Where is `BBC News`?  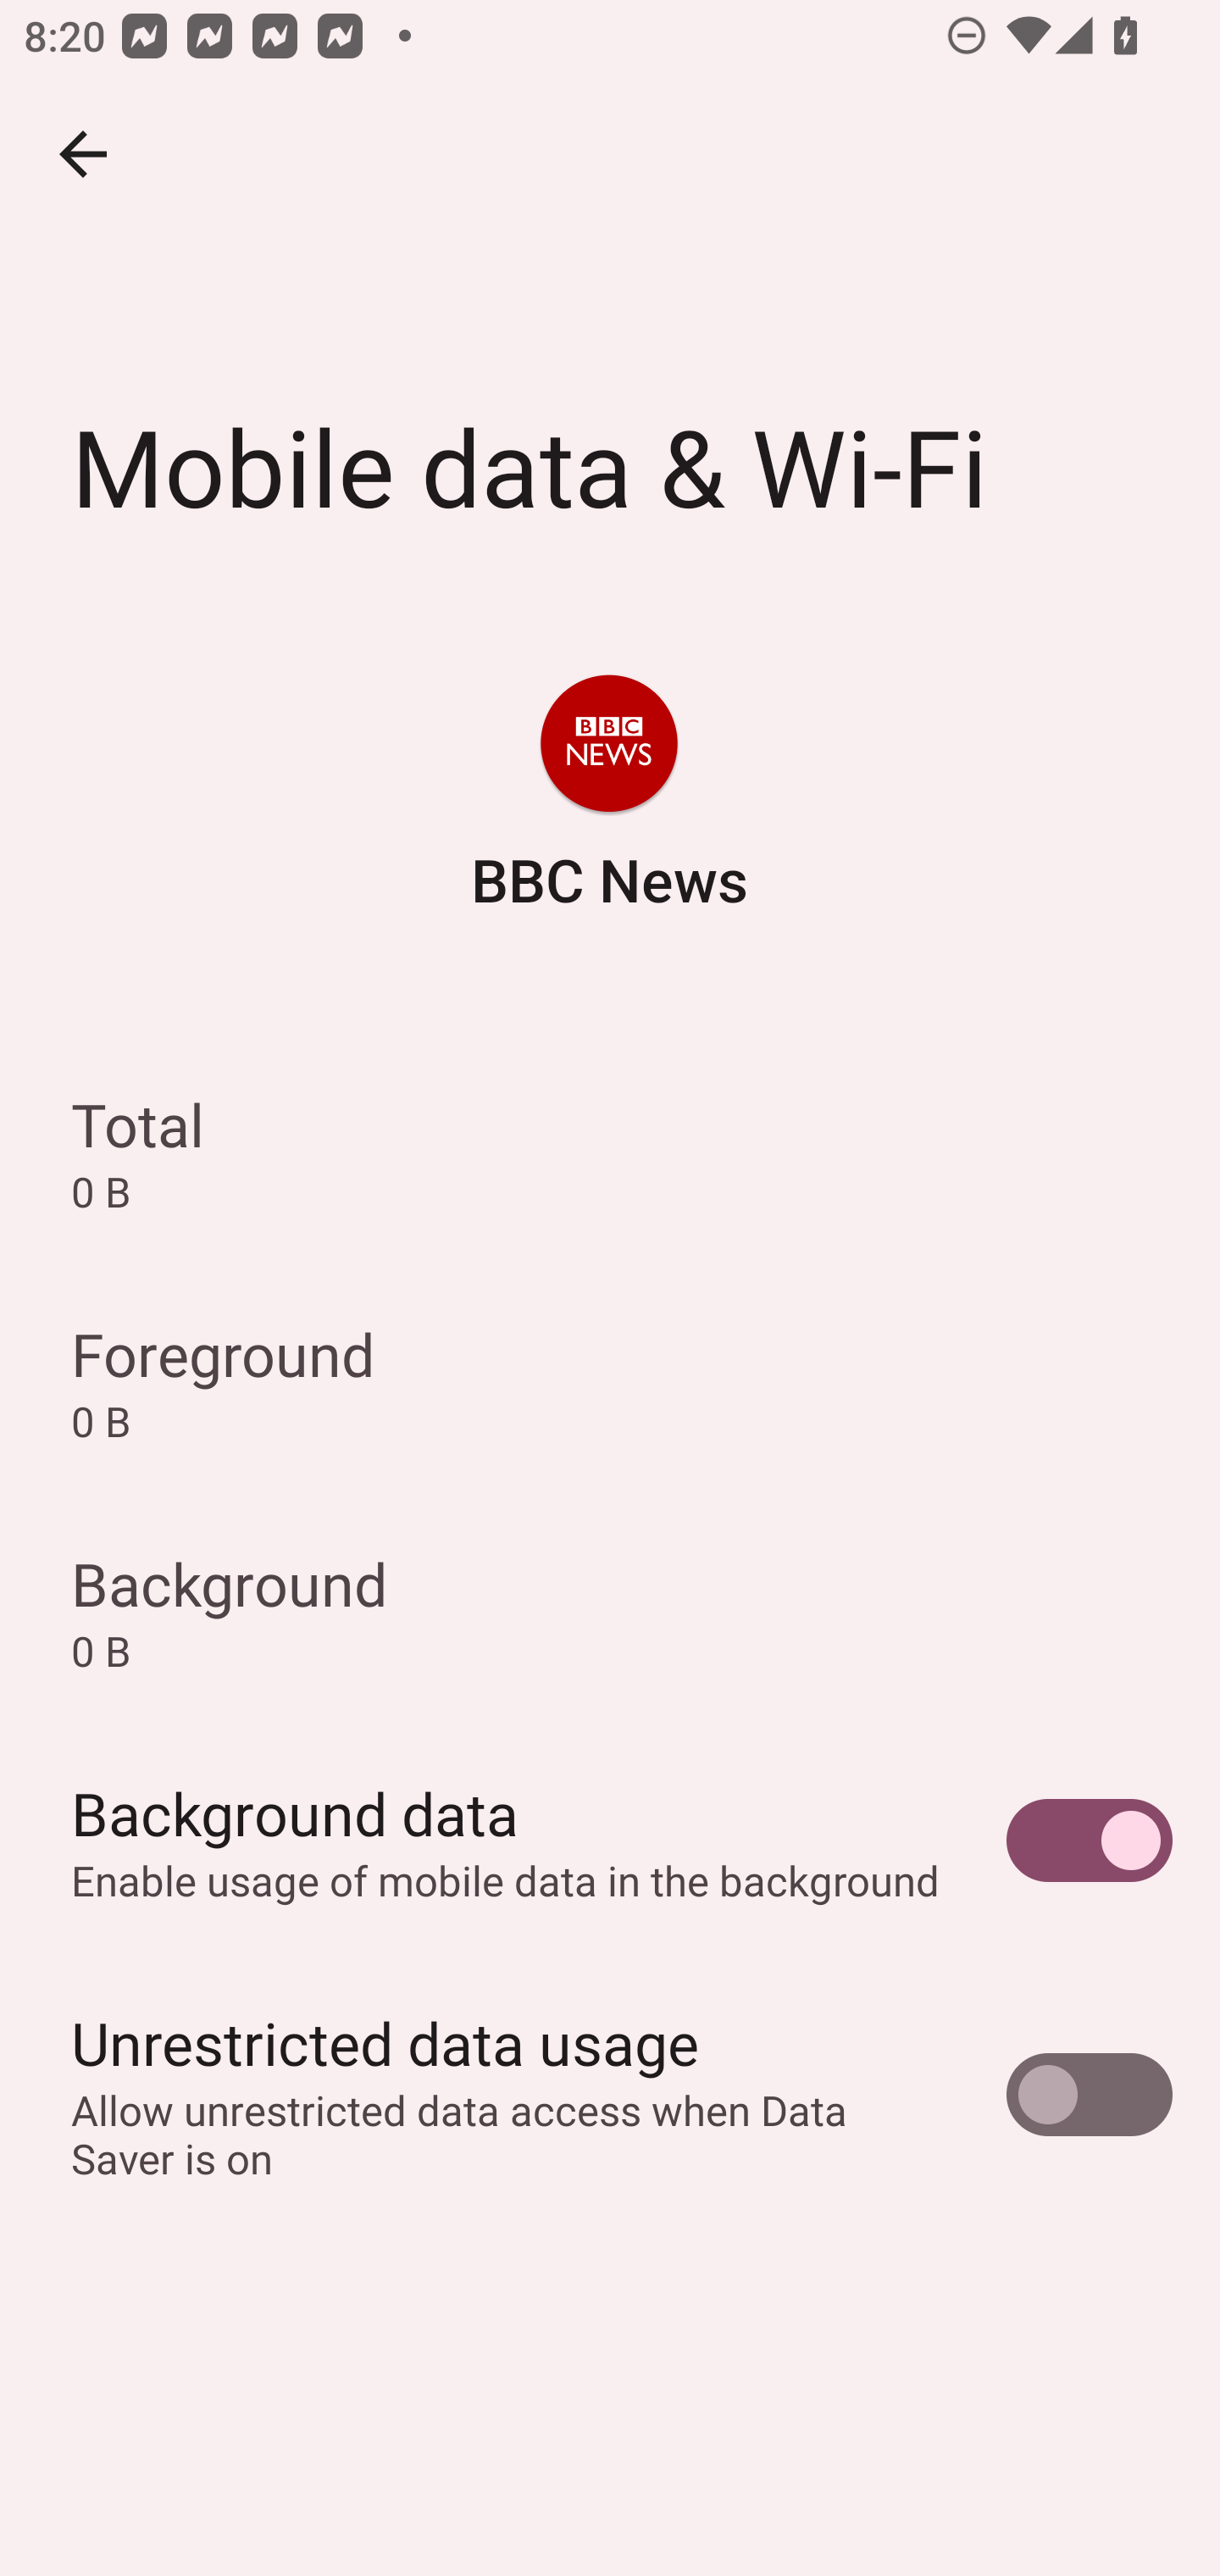 BBC News is located at coordinates (608, 797).